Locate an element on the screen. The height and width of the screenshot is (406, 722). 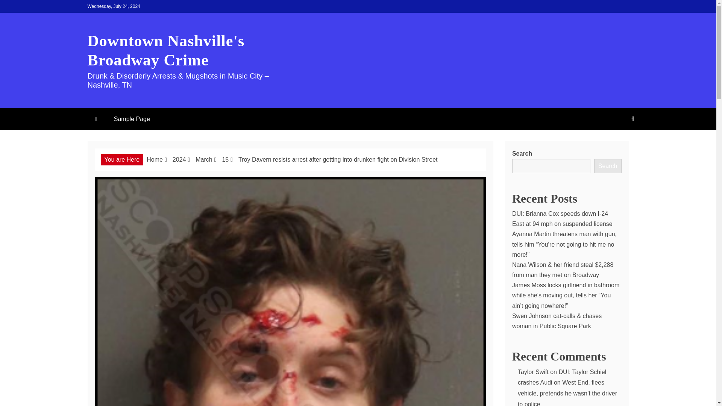
Sample Page is located at coordinates (132, 119).